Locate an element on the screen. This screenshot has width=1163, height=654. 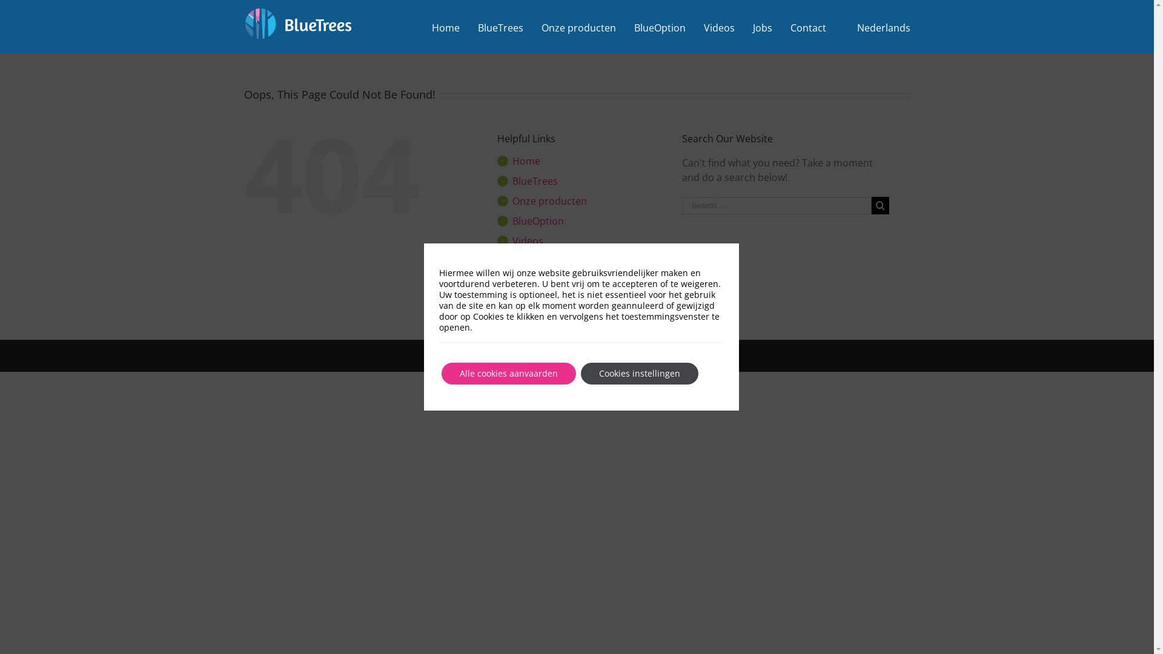
BlueOption is located at coordinates (538, 221).